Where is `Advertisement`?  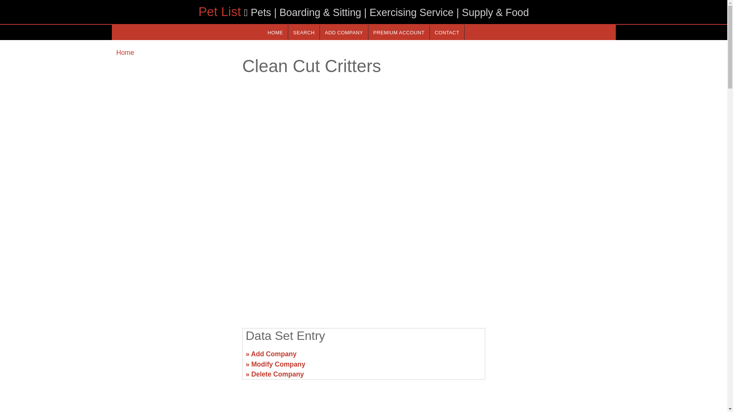 Advertisement is located at coordinates (552, 357).